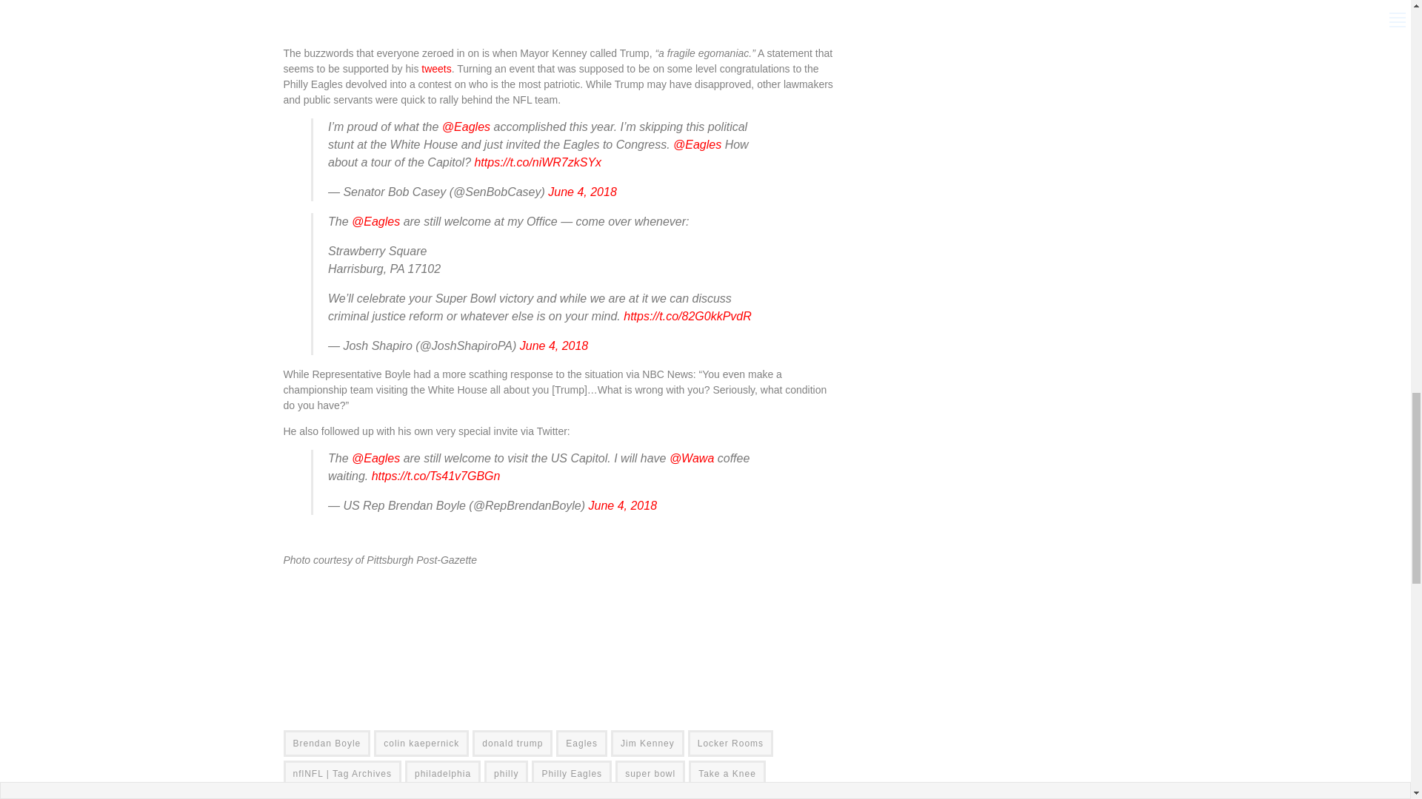 The height and width of the screenshot is (799, 1422). Describe the element at coordinates (622, 506) in the screenshot. I see `June 4, 2018` at that location.